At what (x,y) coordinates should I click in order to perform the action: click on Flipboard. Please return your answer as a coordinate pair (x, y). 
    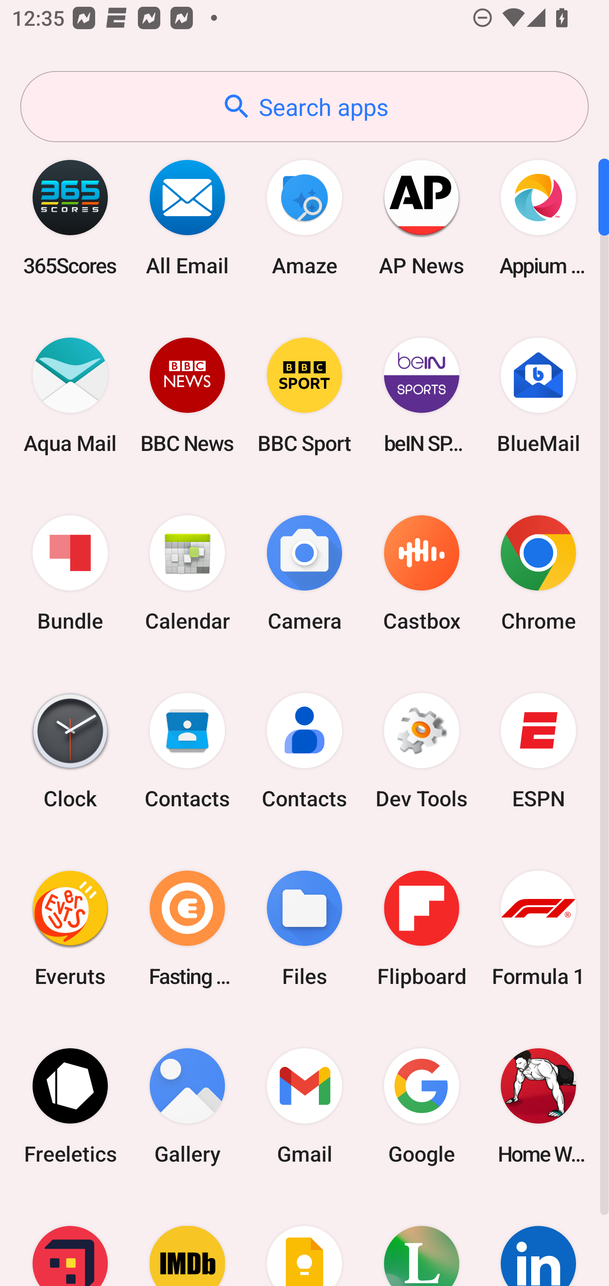
    Looking at the image, I should click on (421, 928).